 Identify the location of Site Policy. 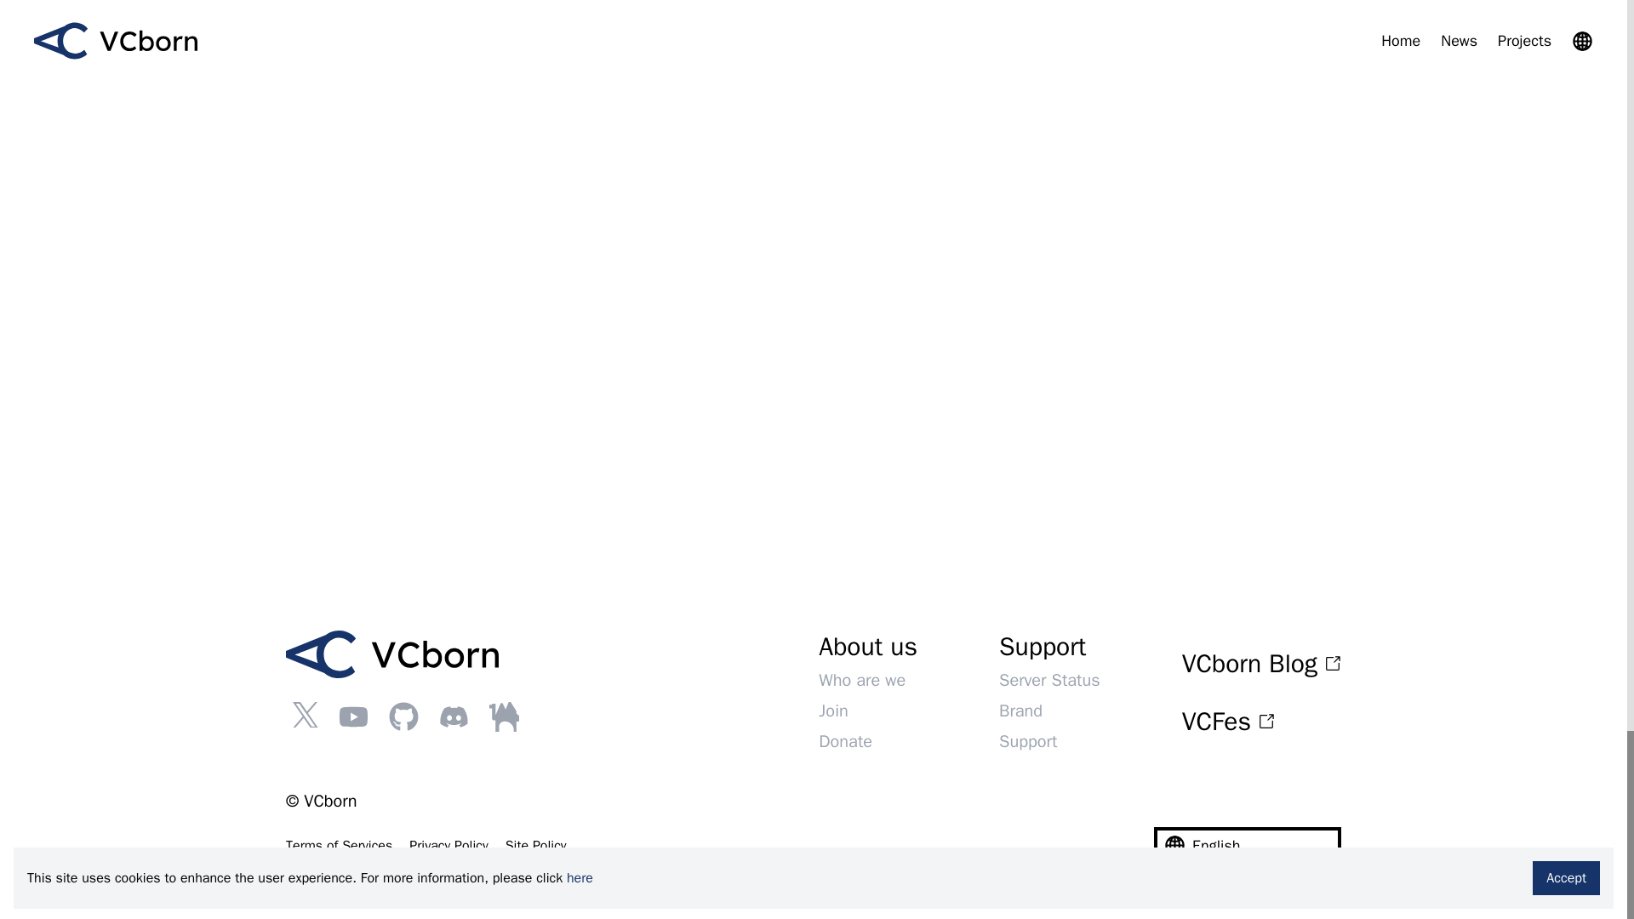
(536, 846).